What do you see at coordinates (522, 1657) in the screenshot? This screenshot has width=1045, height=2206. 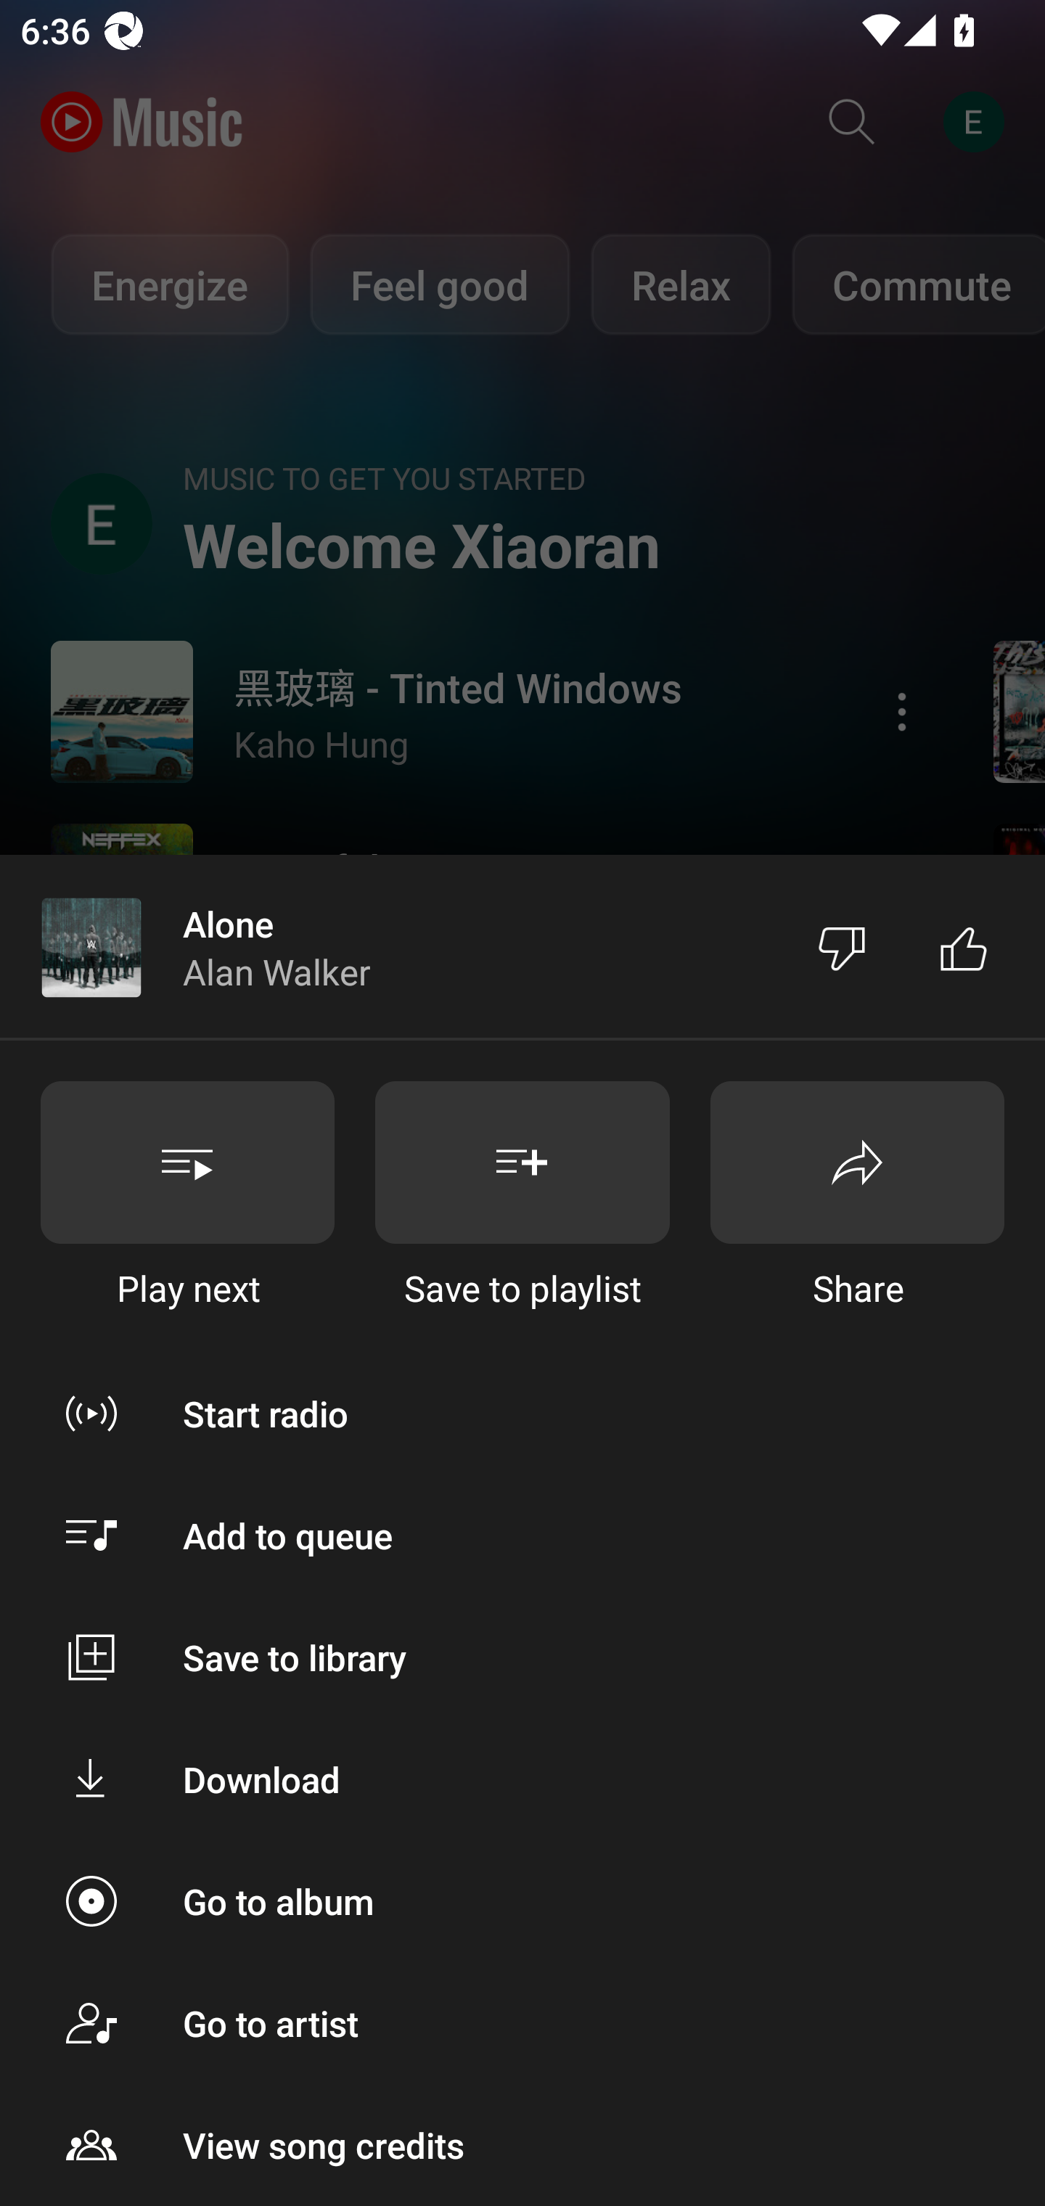 I see `Save to library` at bounding box center [522, 1657].